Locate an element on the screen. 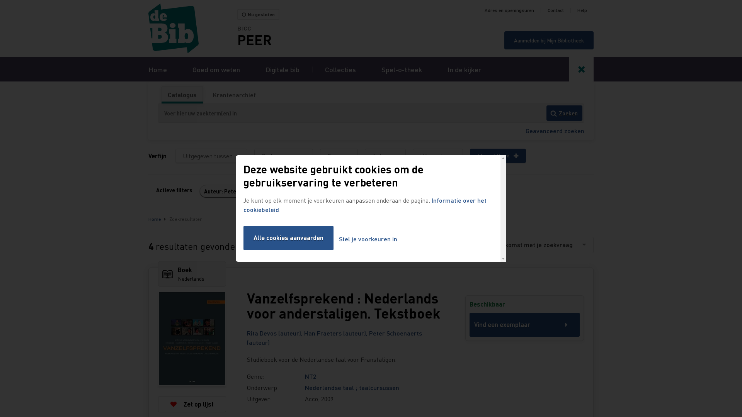 The height and width of the screenshot is (417, 742). NT2 is located at coordinates (311, 376).